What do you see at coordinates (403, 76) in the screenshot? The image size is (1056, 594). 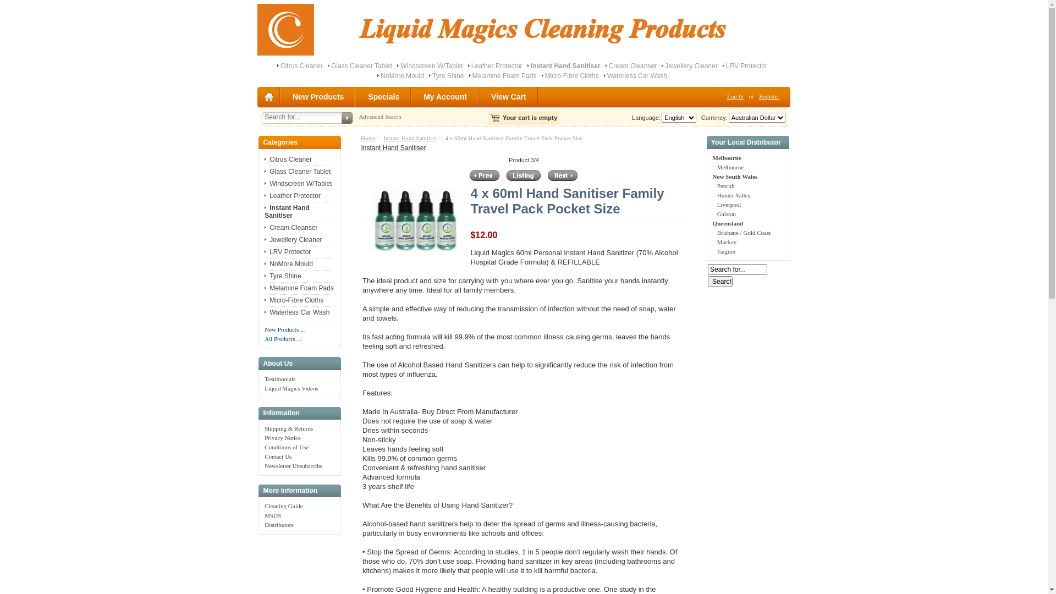 I see `NoMore Mould` at bounding box center [403, 76].